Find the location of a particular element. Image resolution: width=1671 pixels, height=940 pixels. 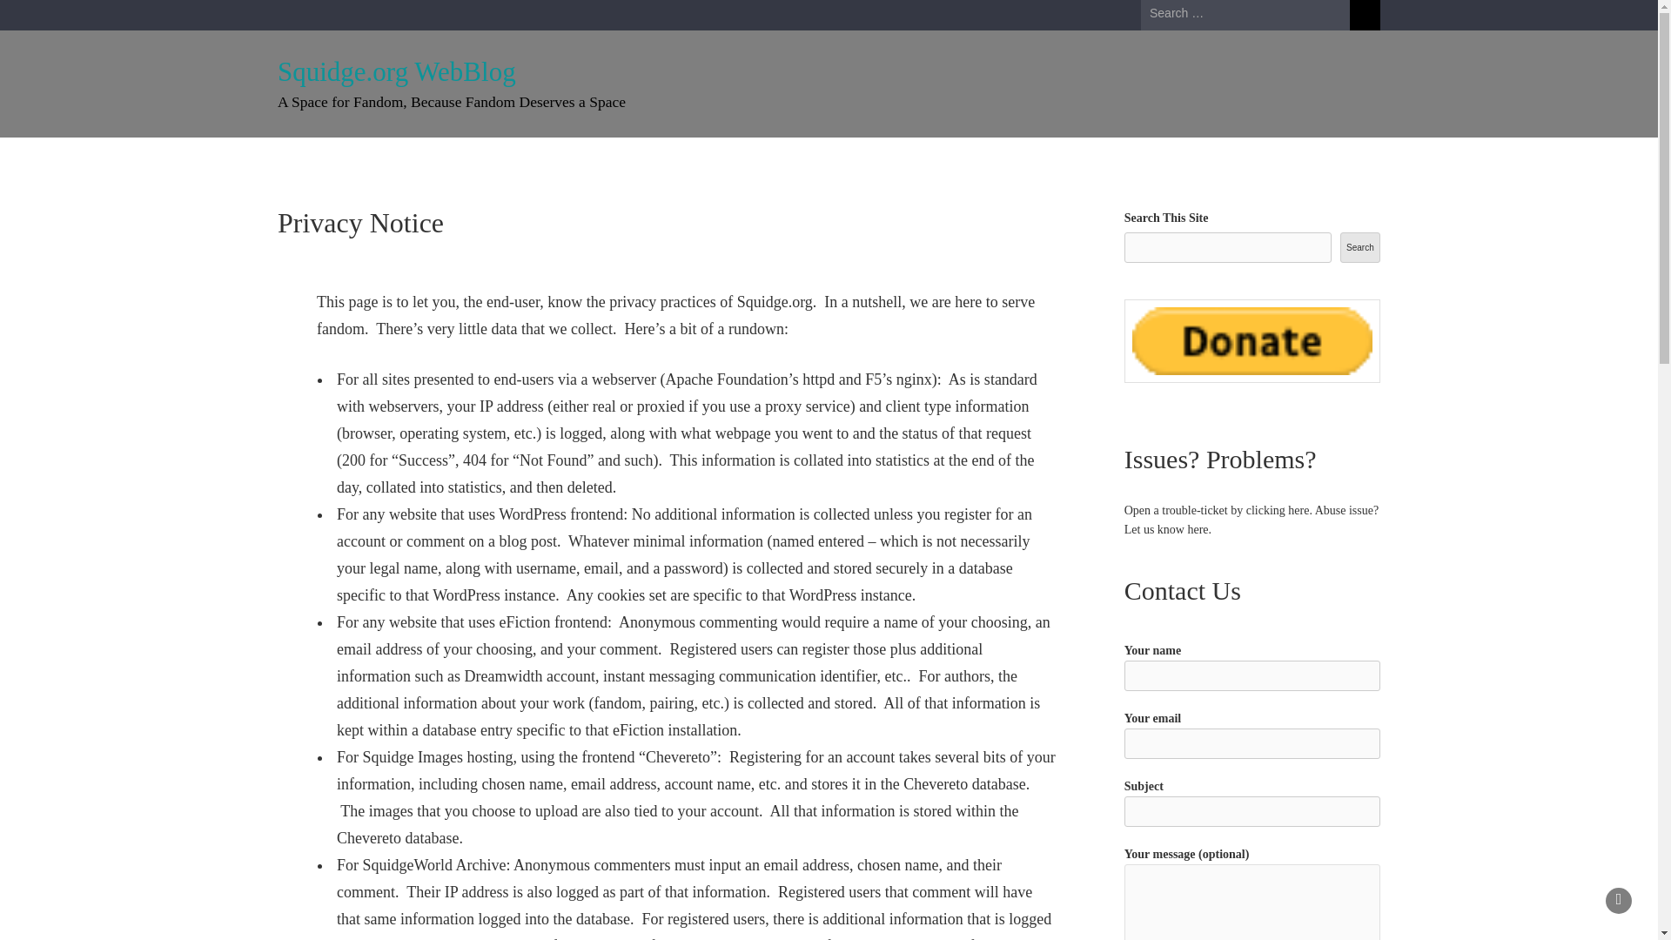

Squidge.org WebBlog is located at coordinates (397, 71).